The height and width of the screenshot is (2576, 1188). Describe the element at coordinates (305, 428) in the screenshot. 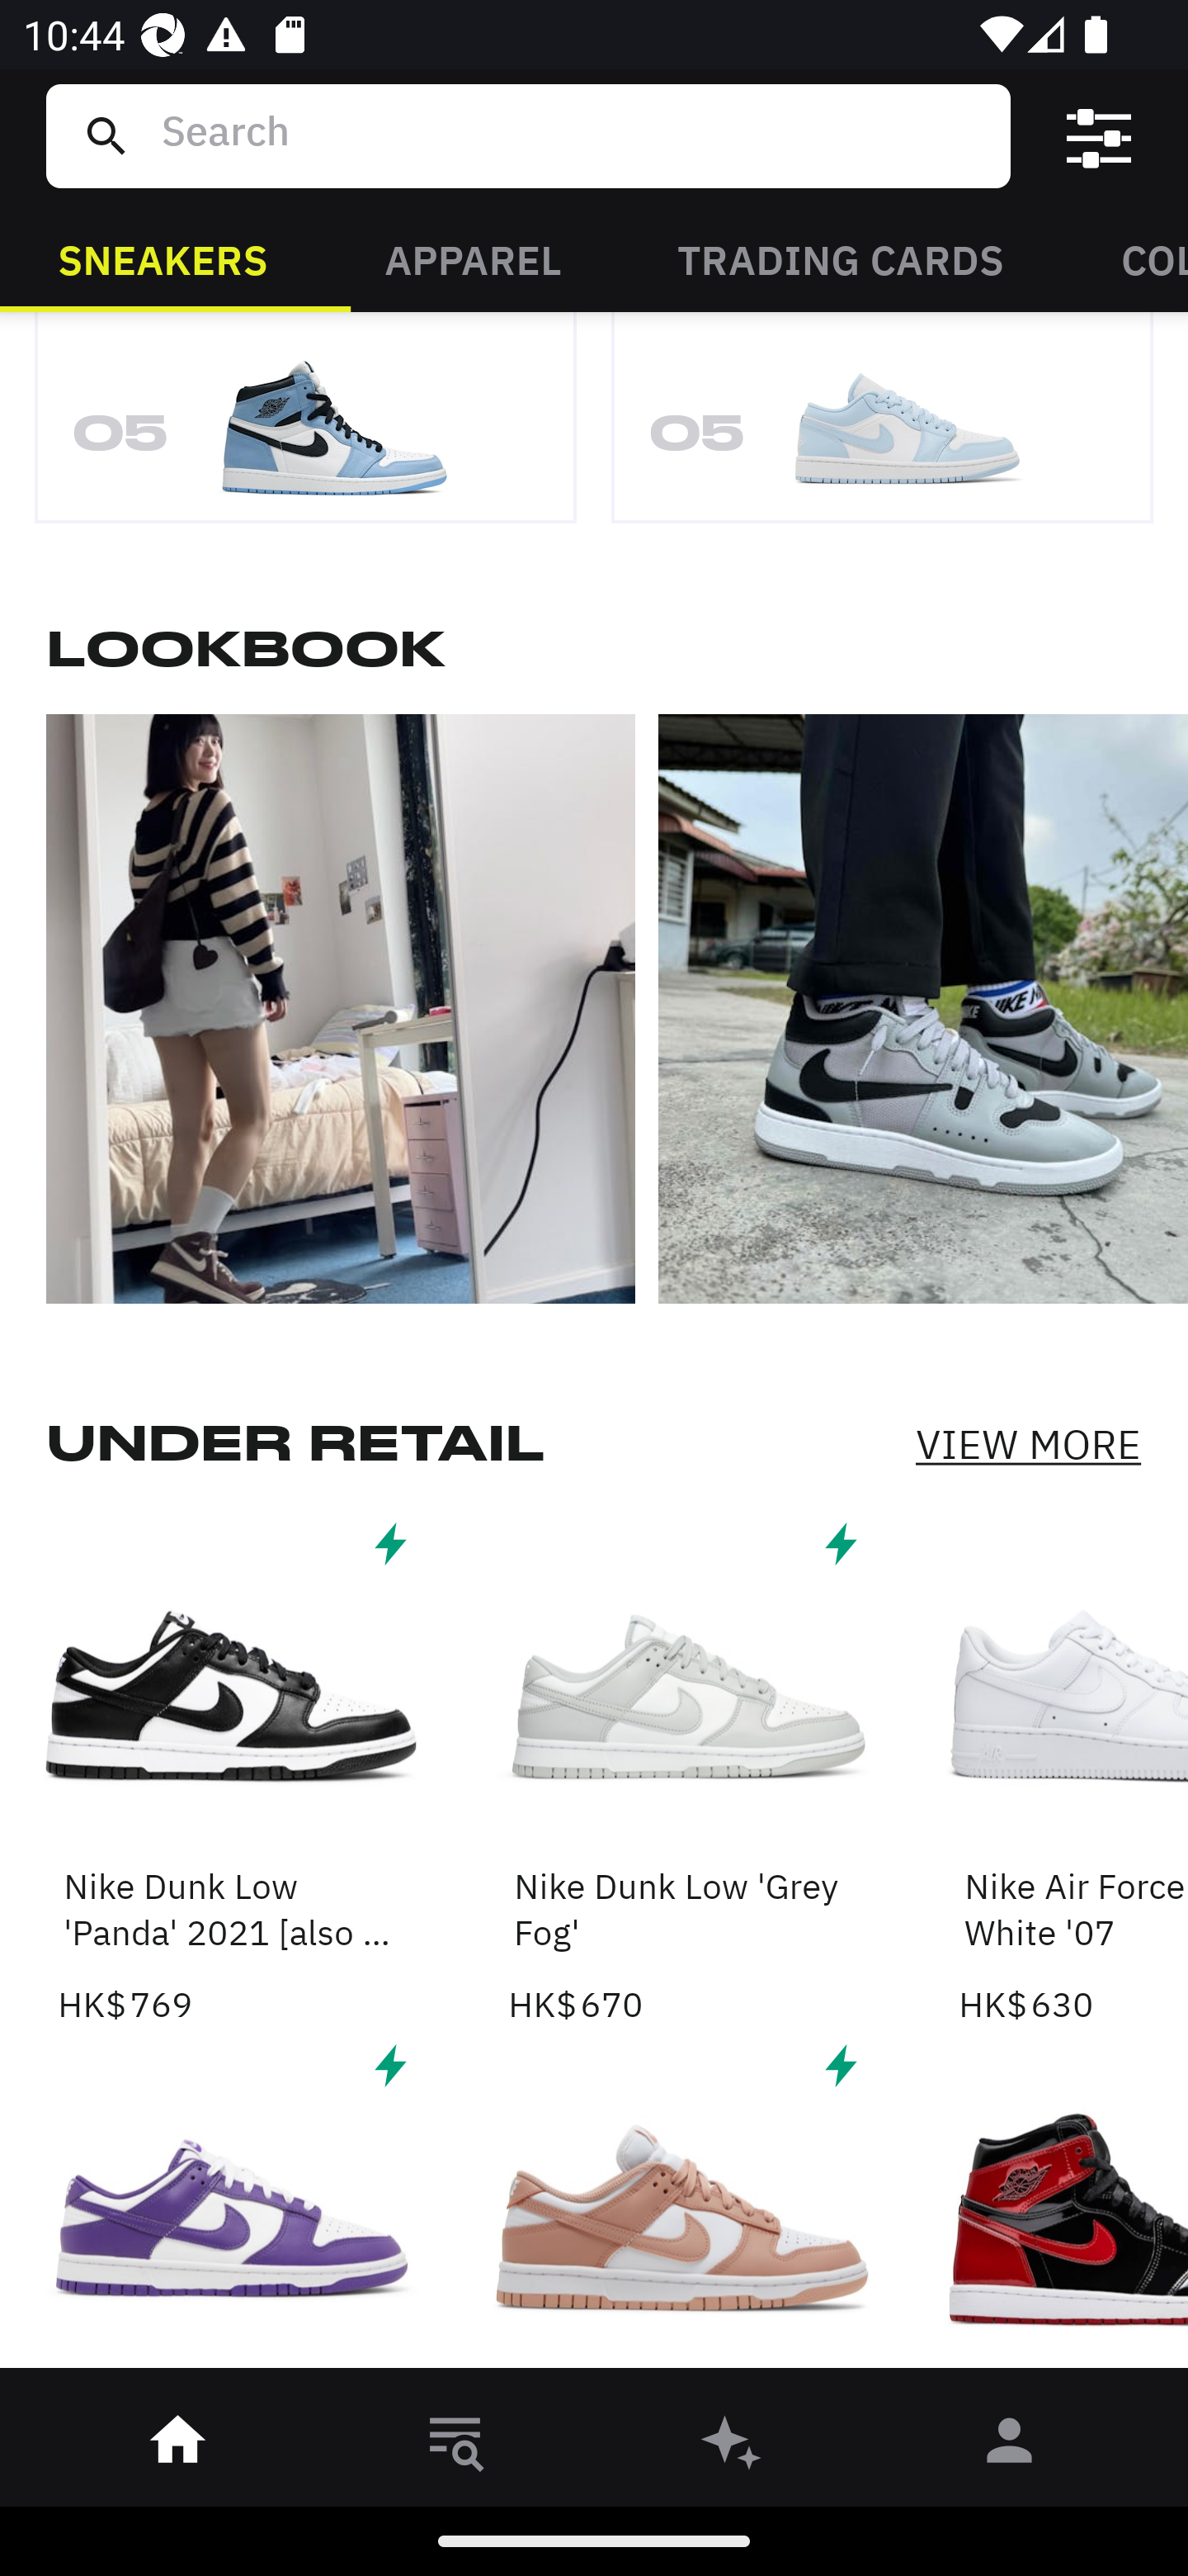

I see `05` at that location.